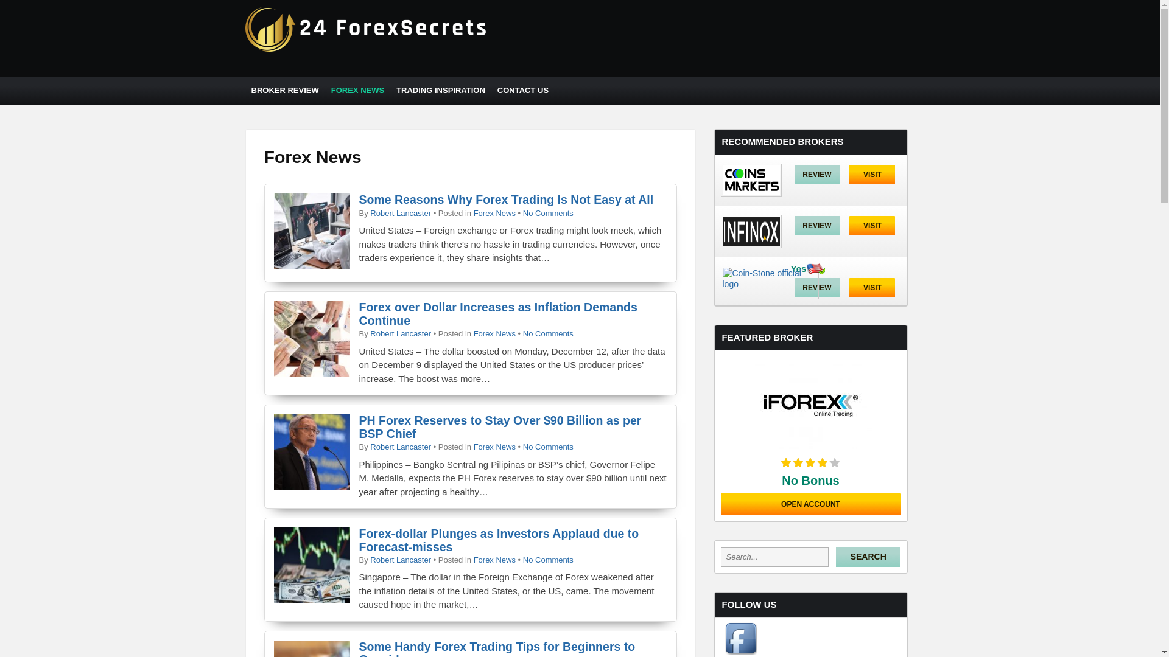 The image size is (1169, 657). Describe the element at coordinates (494, 213) in the screenshot. I see `Forex News` at that location.